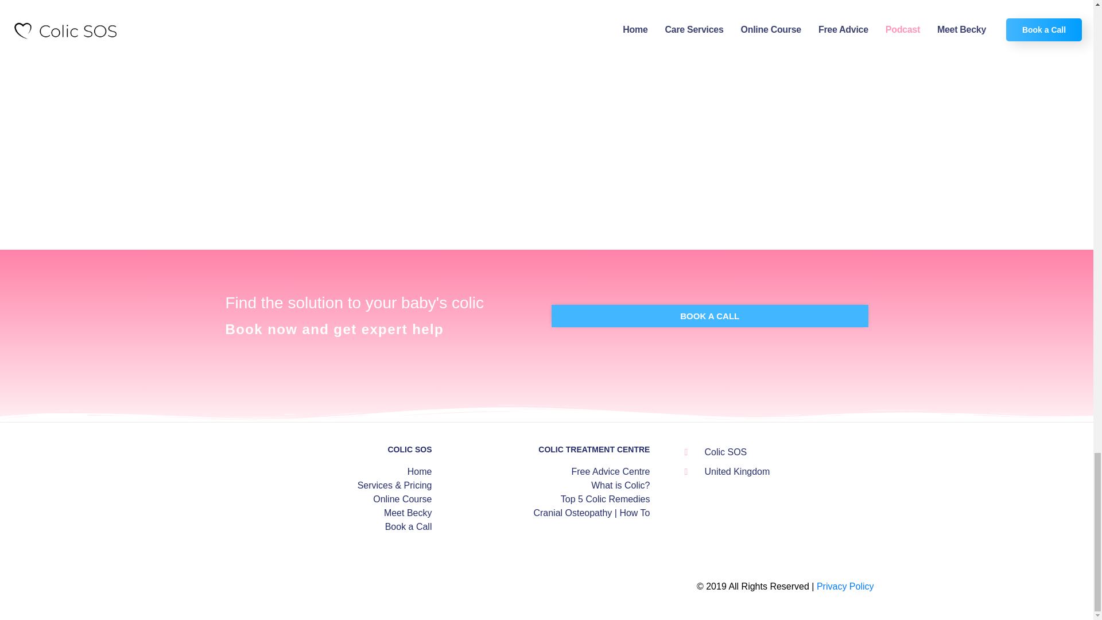  What do you see at coordinates (328, 513) in the screenshot?
I see `Meet Becky` at bounding box center [328, 513].